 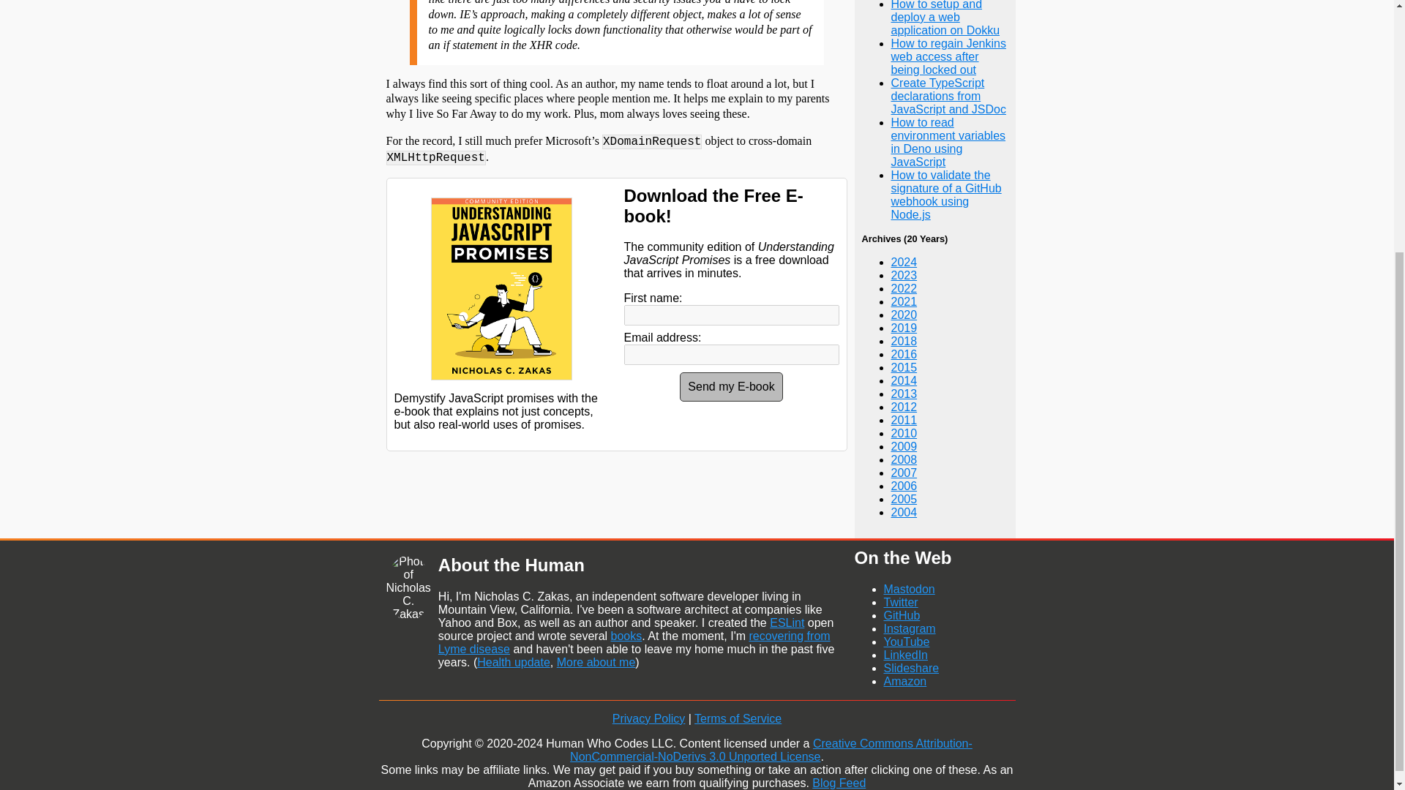 What do you see at coordinates (904, 262) in the screenshot?
I see `2024` at bounding box center [904, 262].